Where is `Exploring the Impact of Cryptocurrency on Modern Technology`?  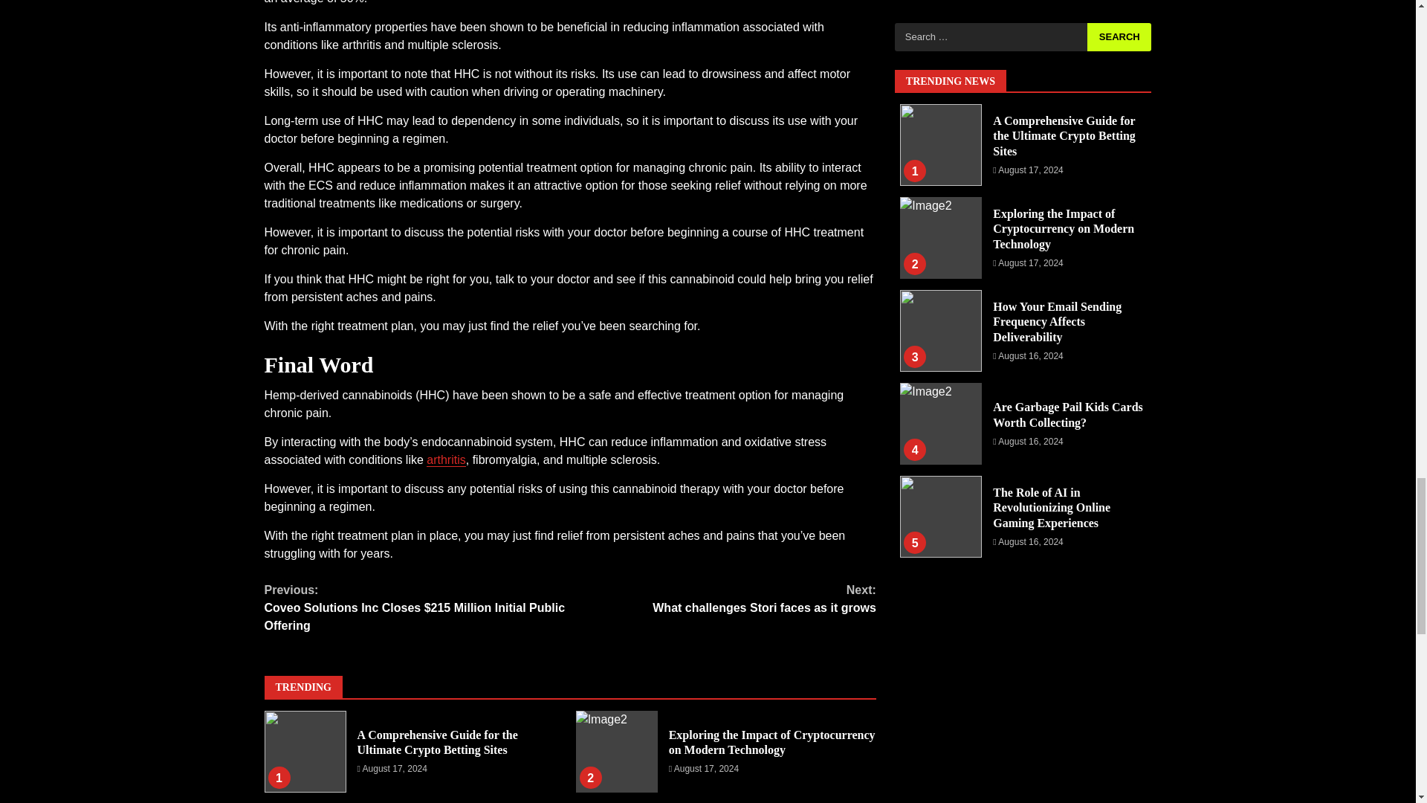 Exploring the Impact of Cryptocurrency on Modern Technology is located at coordinates (617, 751).